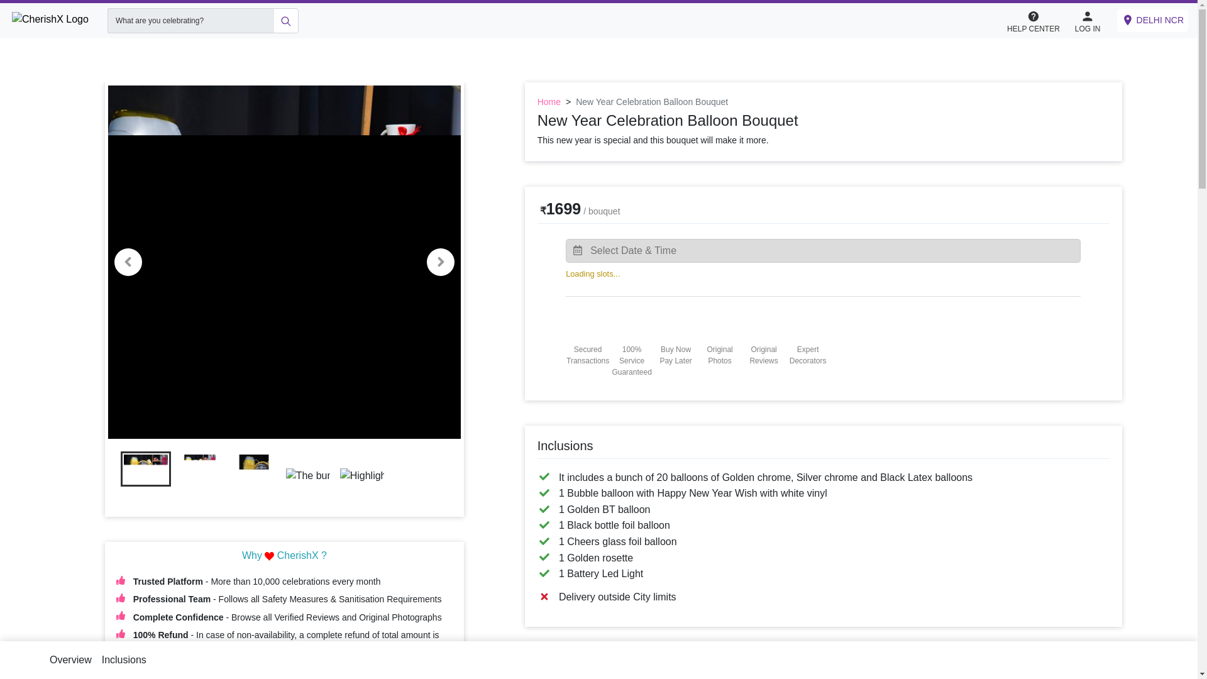 Image resolution: width=1207 pixels, height=679 pixels. Describe the element at coordinates (1152, 20) in the screenshot. I see `DELHI NCR` at that location.